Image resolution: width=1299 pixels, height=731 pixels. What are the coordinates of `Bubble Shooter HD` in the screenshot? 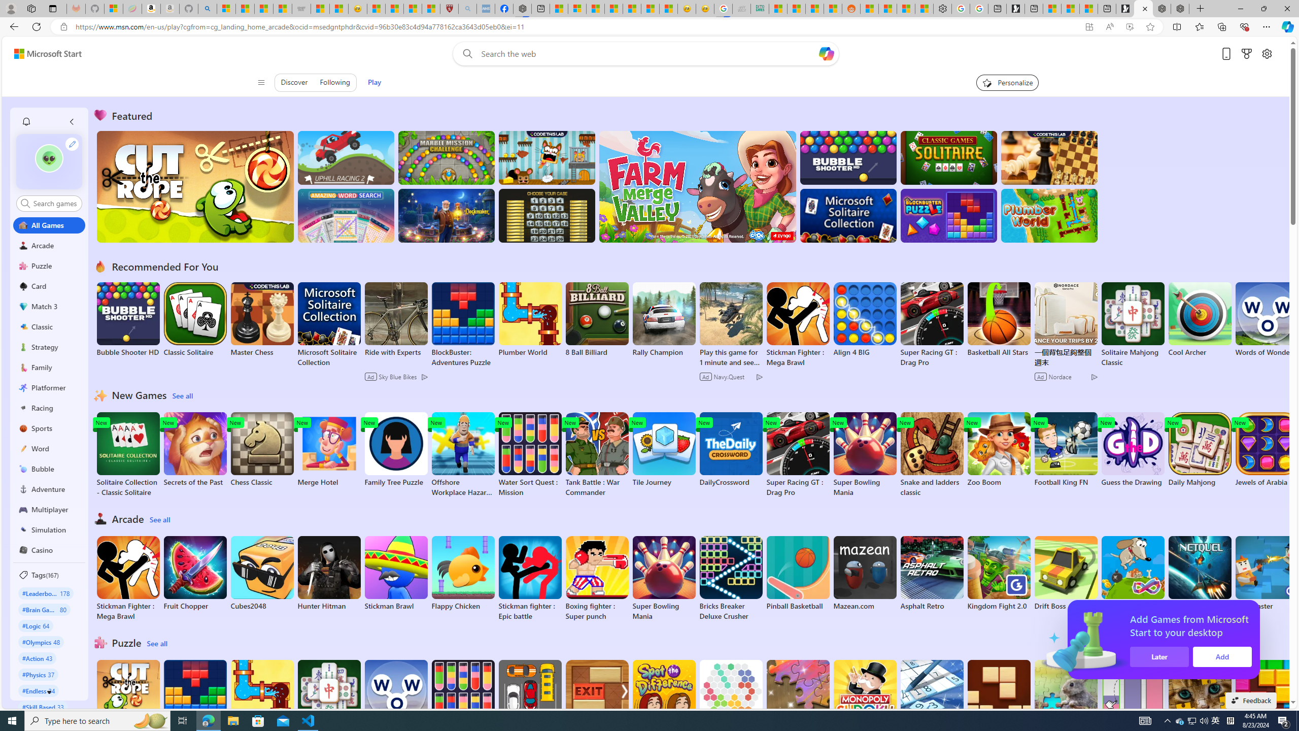 It's located at (128, 320).